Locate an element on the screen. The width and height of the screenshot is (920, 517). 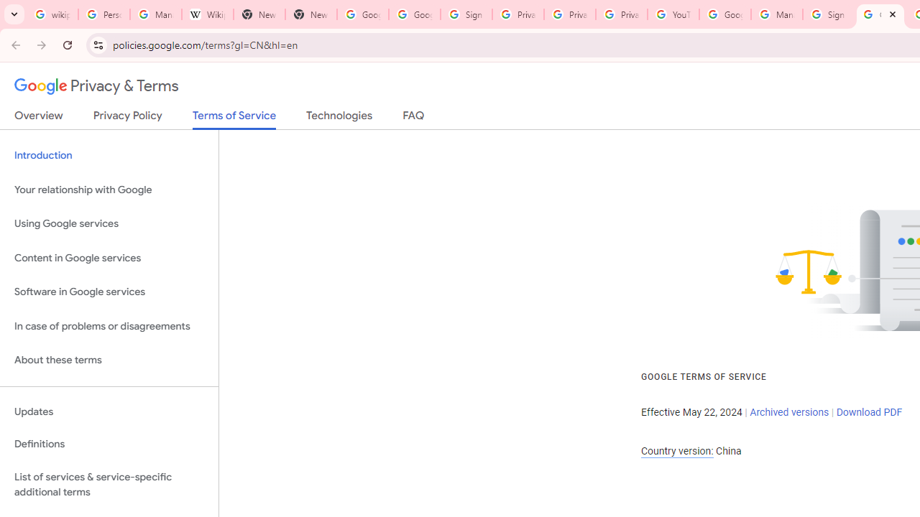
Updates is located at coordinates (109, 411).